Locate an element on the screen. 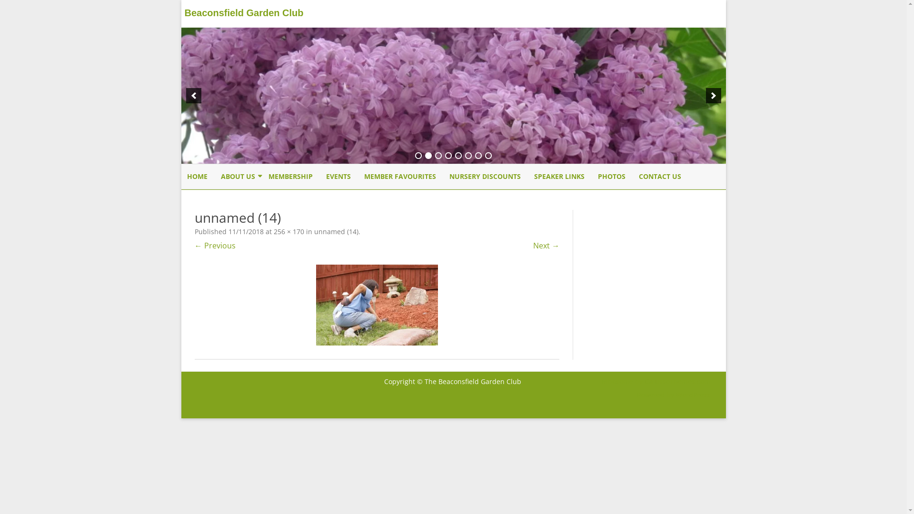  unnamed (14) is located at coordinates (377, 305).